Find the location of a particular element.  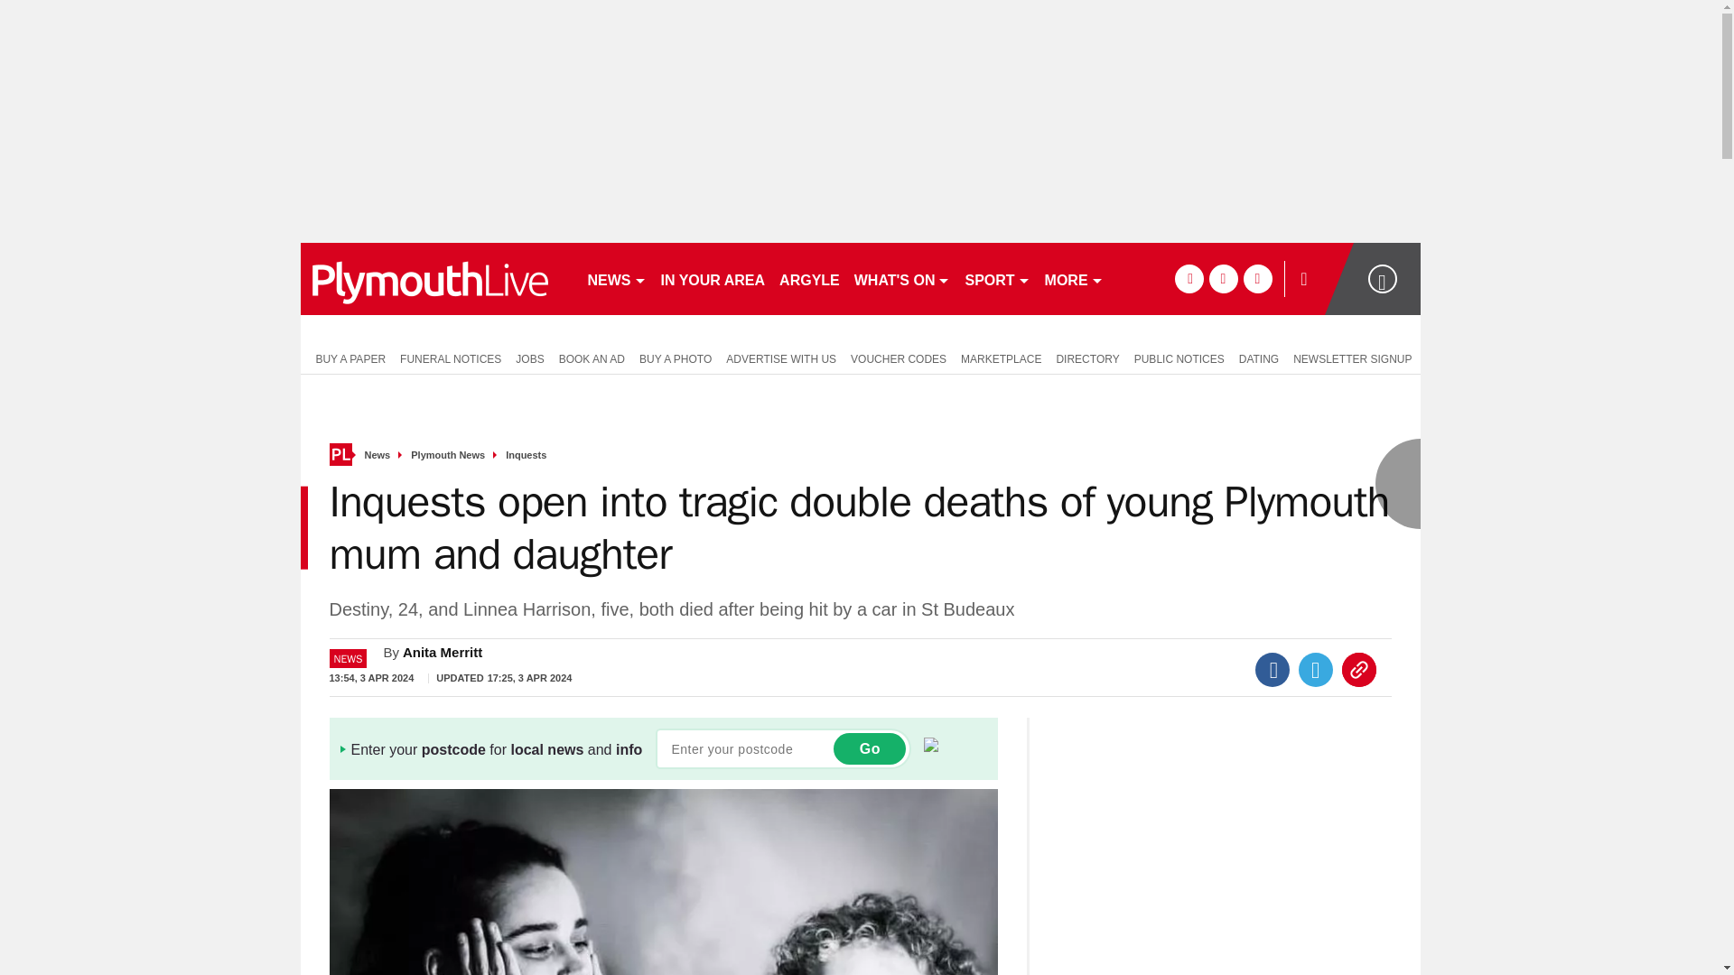

MORE is located at coordinates (1074, 278).